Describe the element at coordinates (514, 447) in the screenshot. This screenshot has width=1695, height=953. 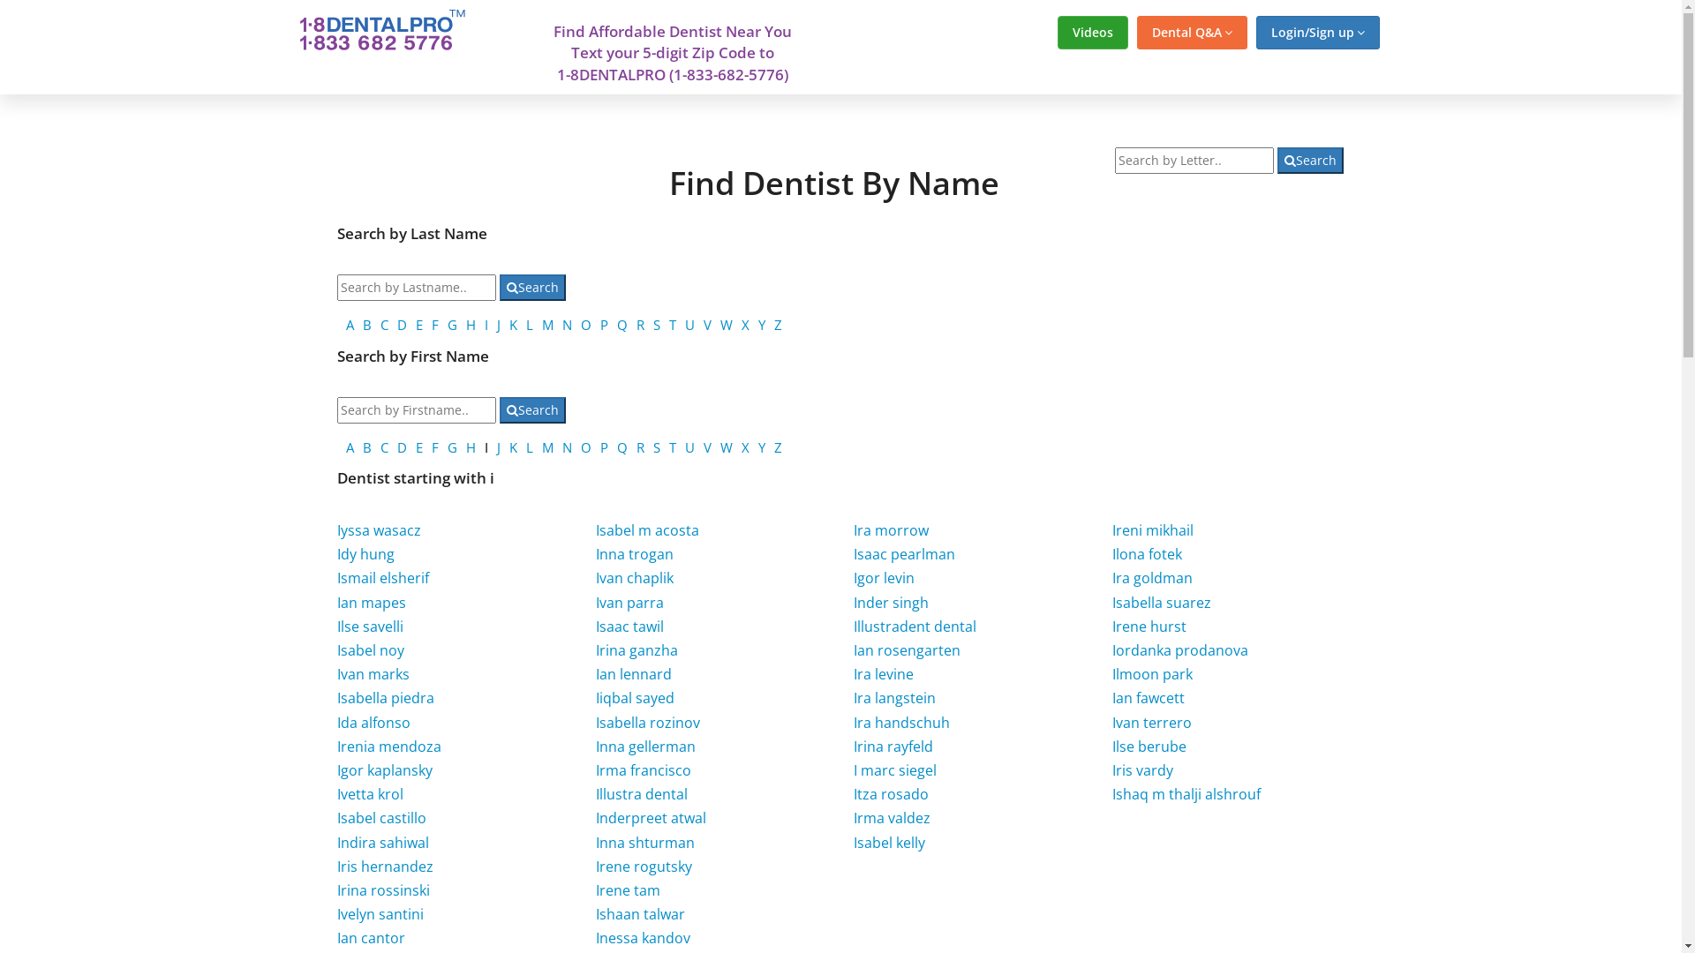
I see `K` at that location.